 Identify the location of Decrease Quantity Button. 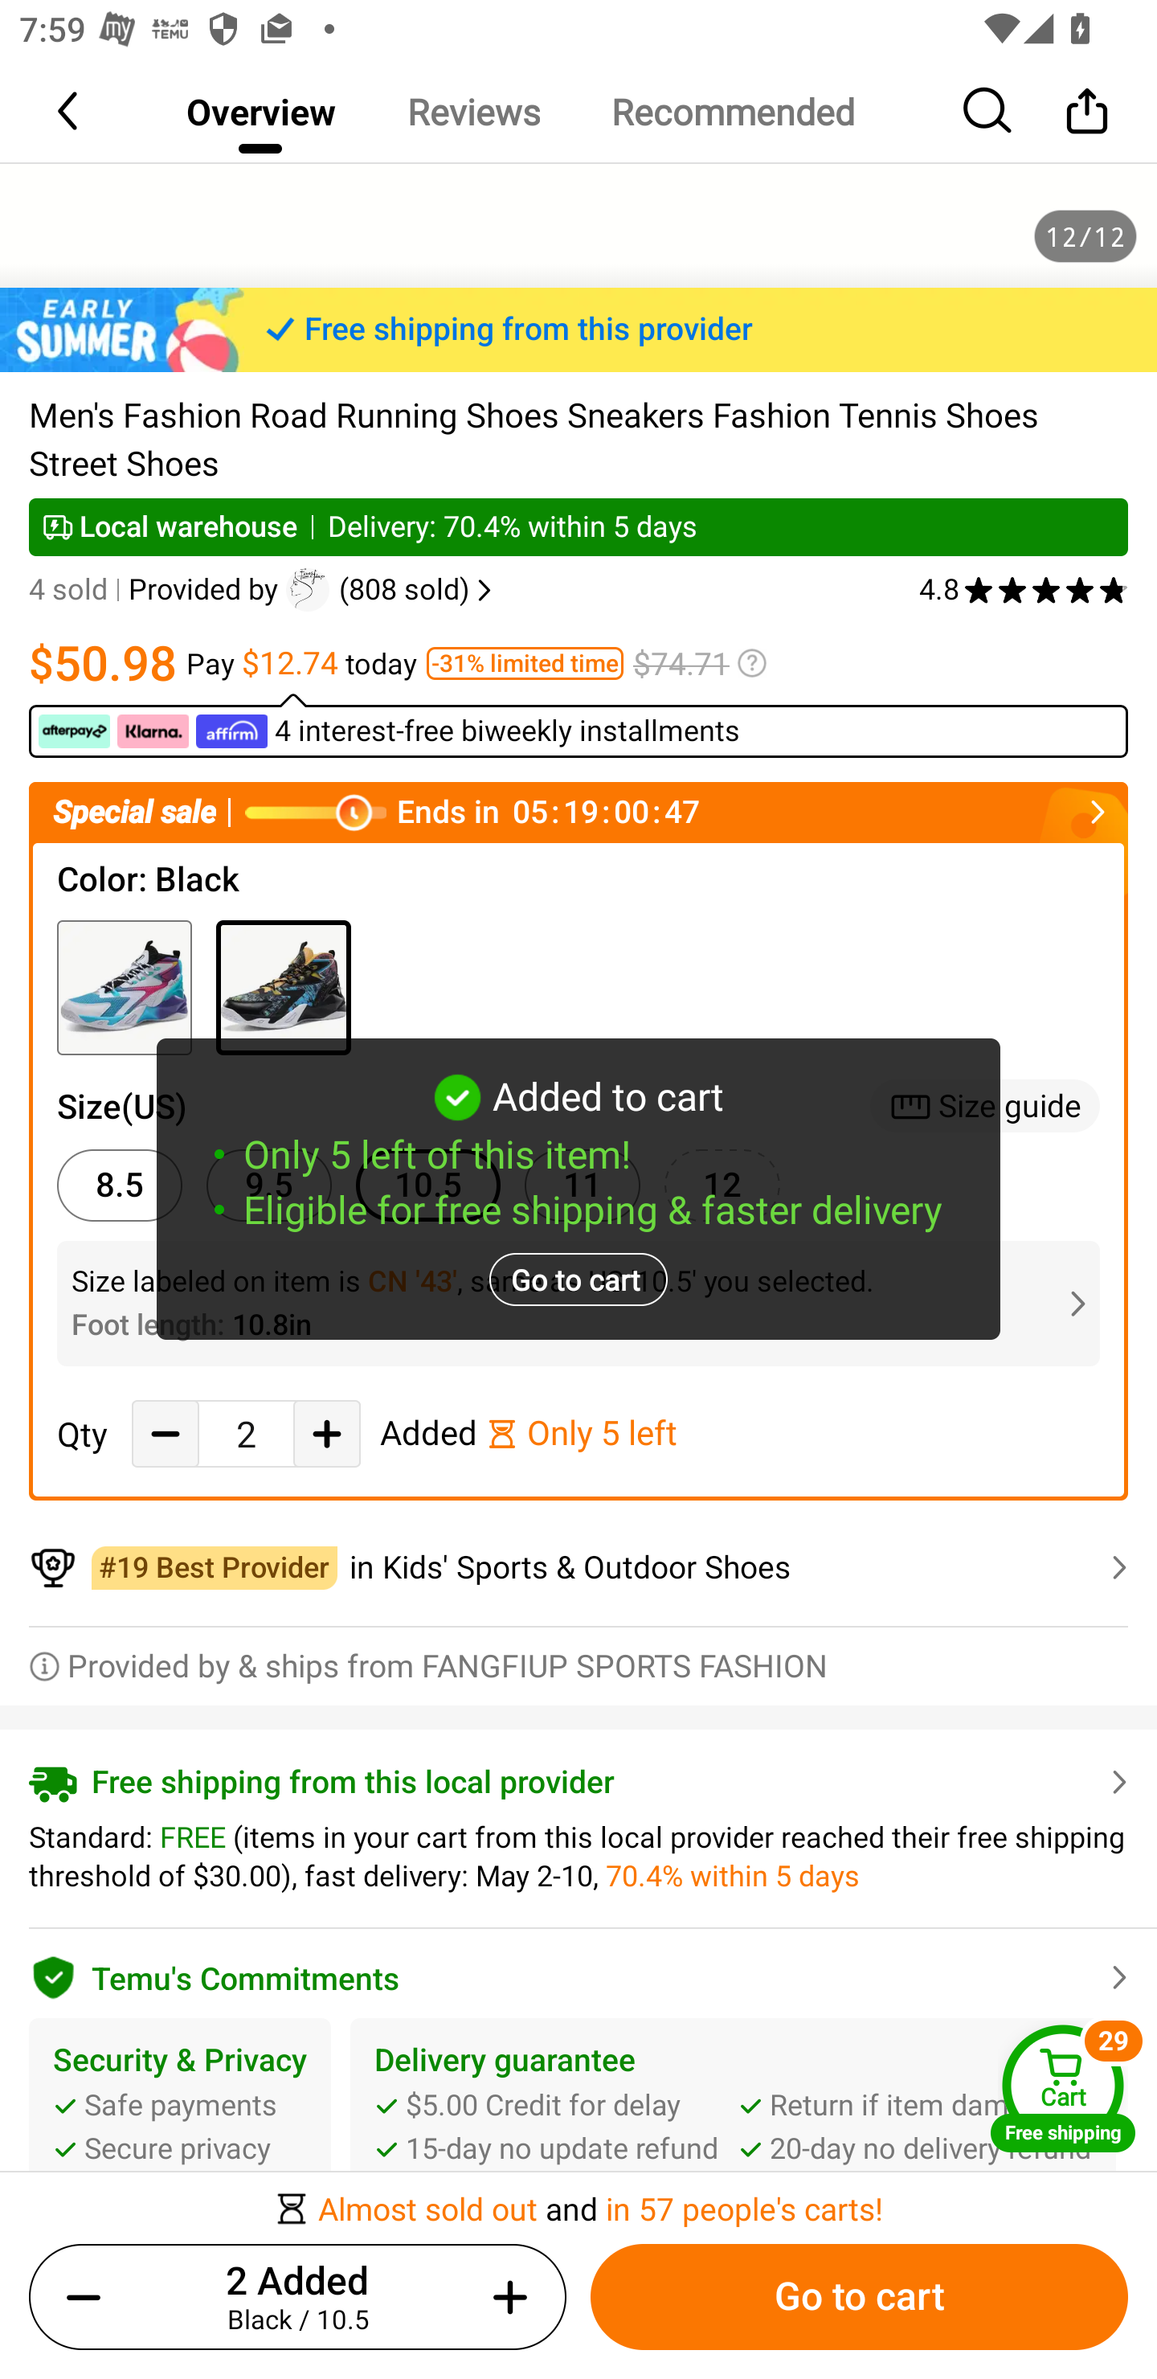
(90, 2297).